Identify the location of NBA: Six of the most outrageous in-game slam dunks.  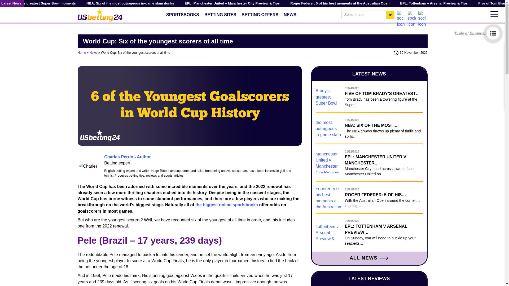
(130, 3).